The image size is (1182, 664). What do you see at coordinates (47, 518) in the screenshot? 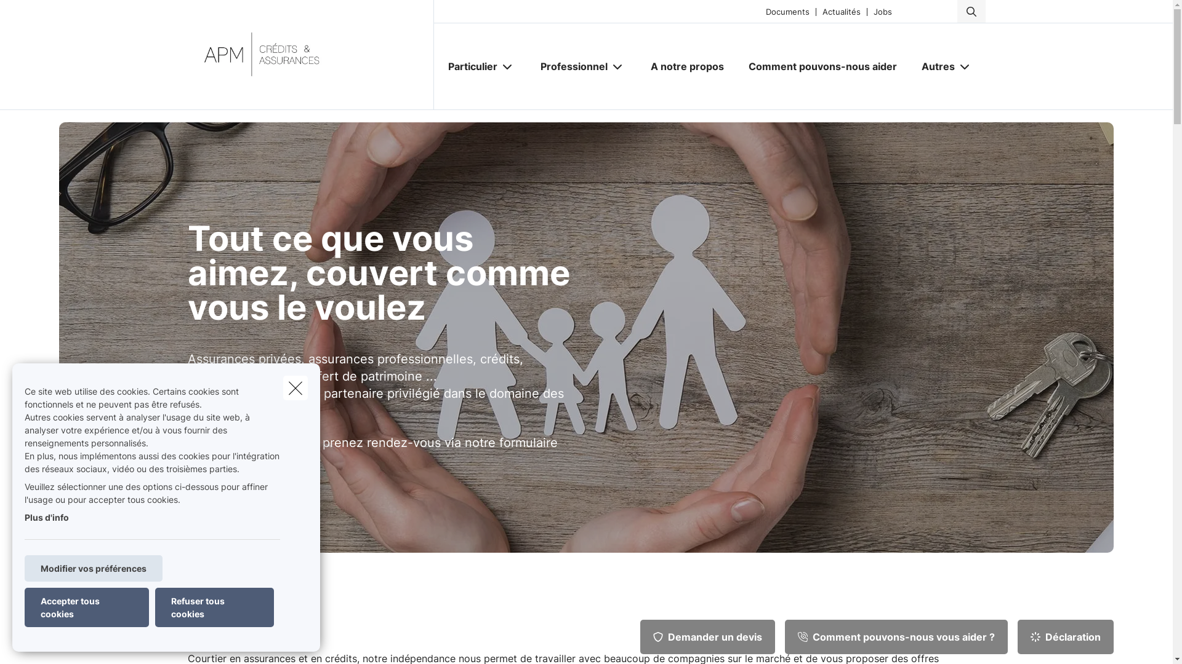
I see `Plus d'info` at bounding box center [47, 518].